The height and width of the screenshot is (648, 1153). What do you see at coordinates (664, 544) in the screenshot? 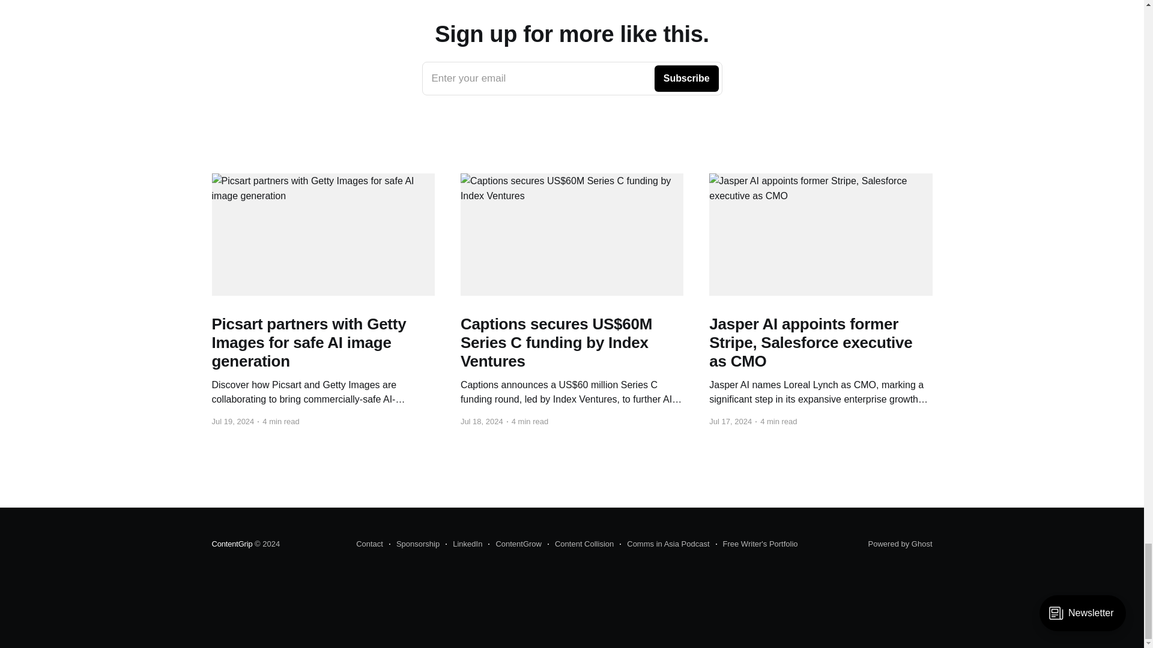
I see `Comms in Asia Podcast` at bounding box center [664, 544].